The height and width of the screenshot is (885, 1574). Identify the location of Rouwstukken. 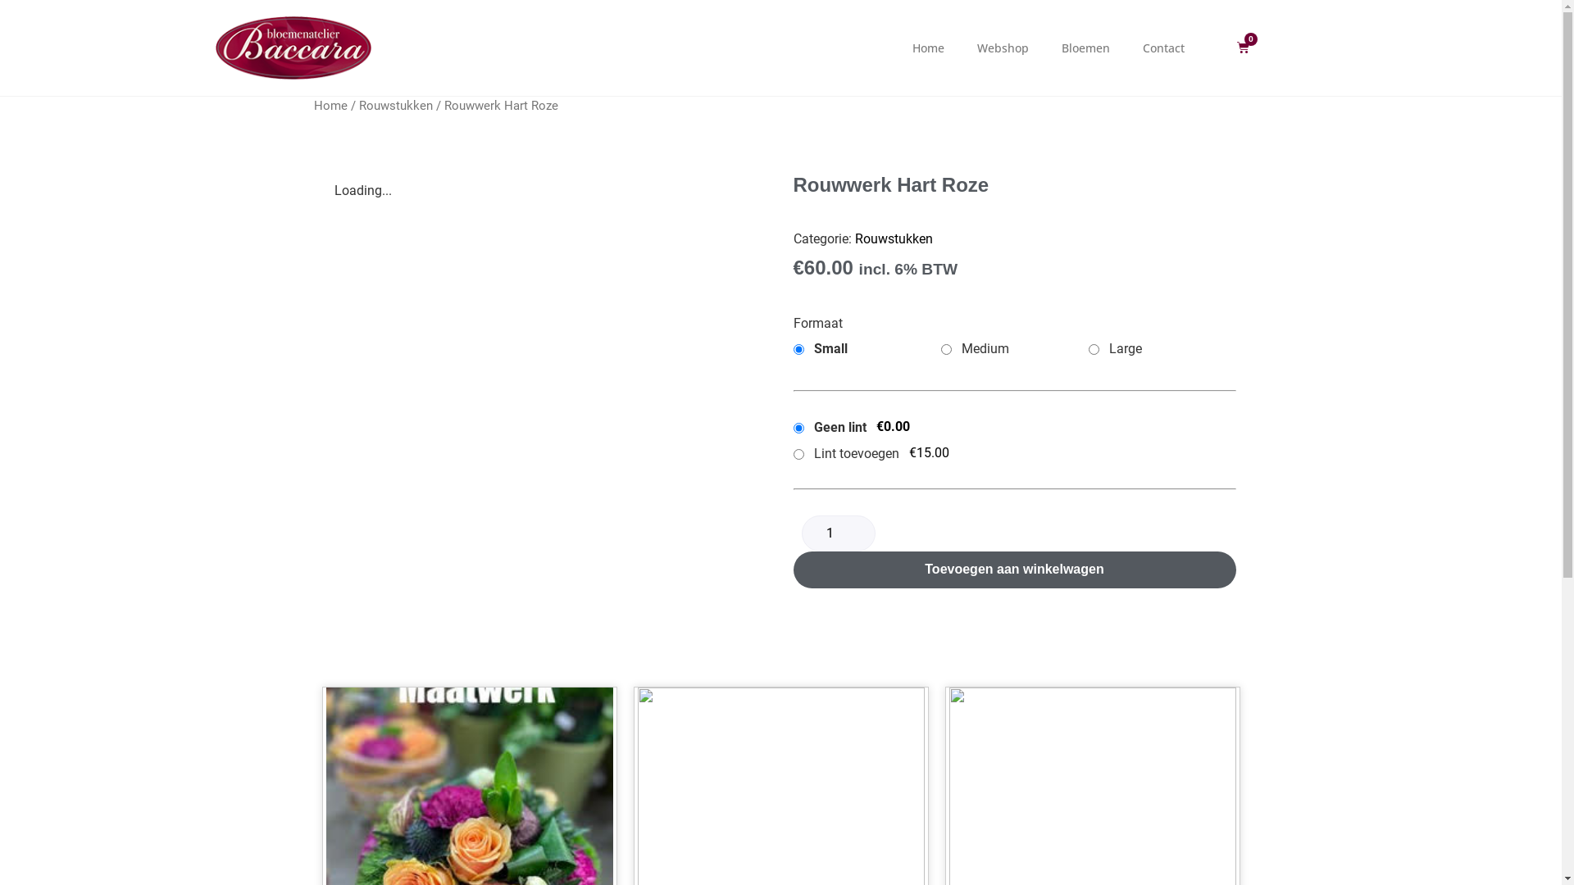
(894, 239).